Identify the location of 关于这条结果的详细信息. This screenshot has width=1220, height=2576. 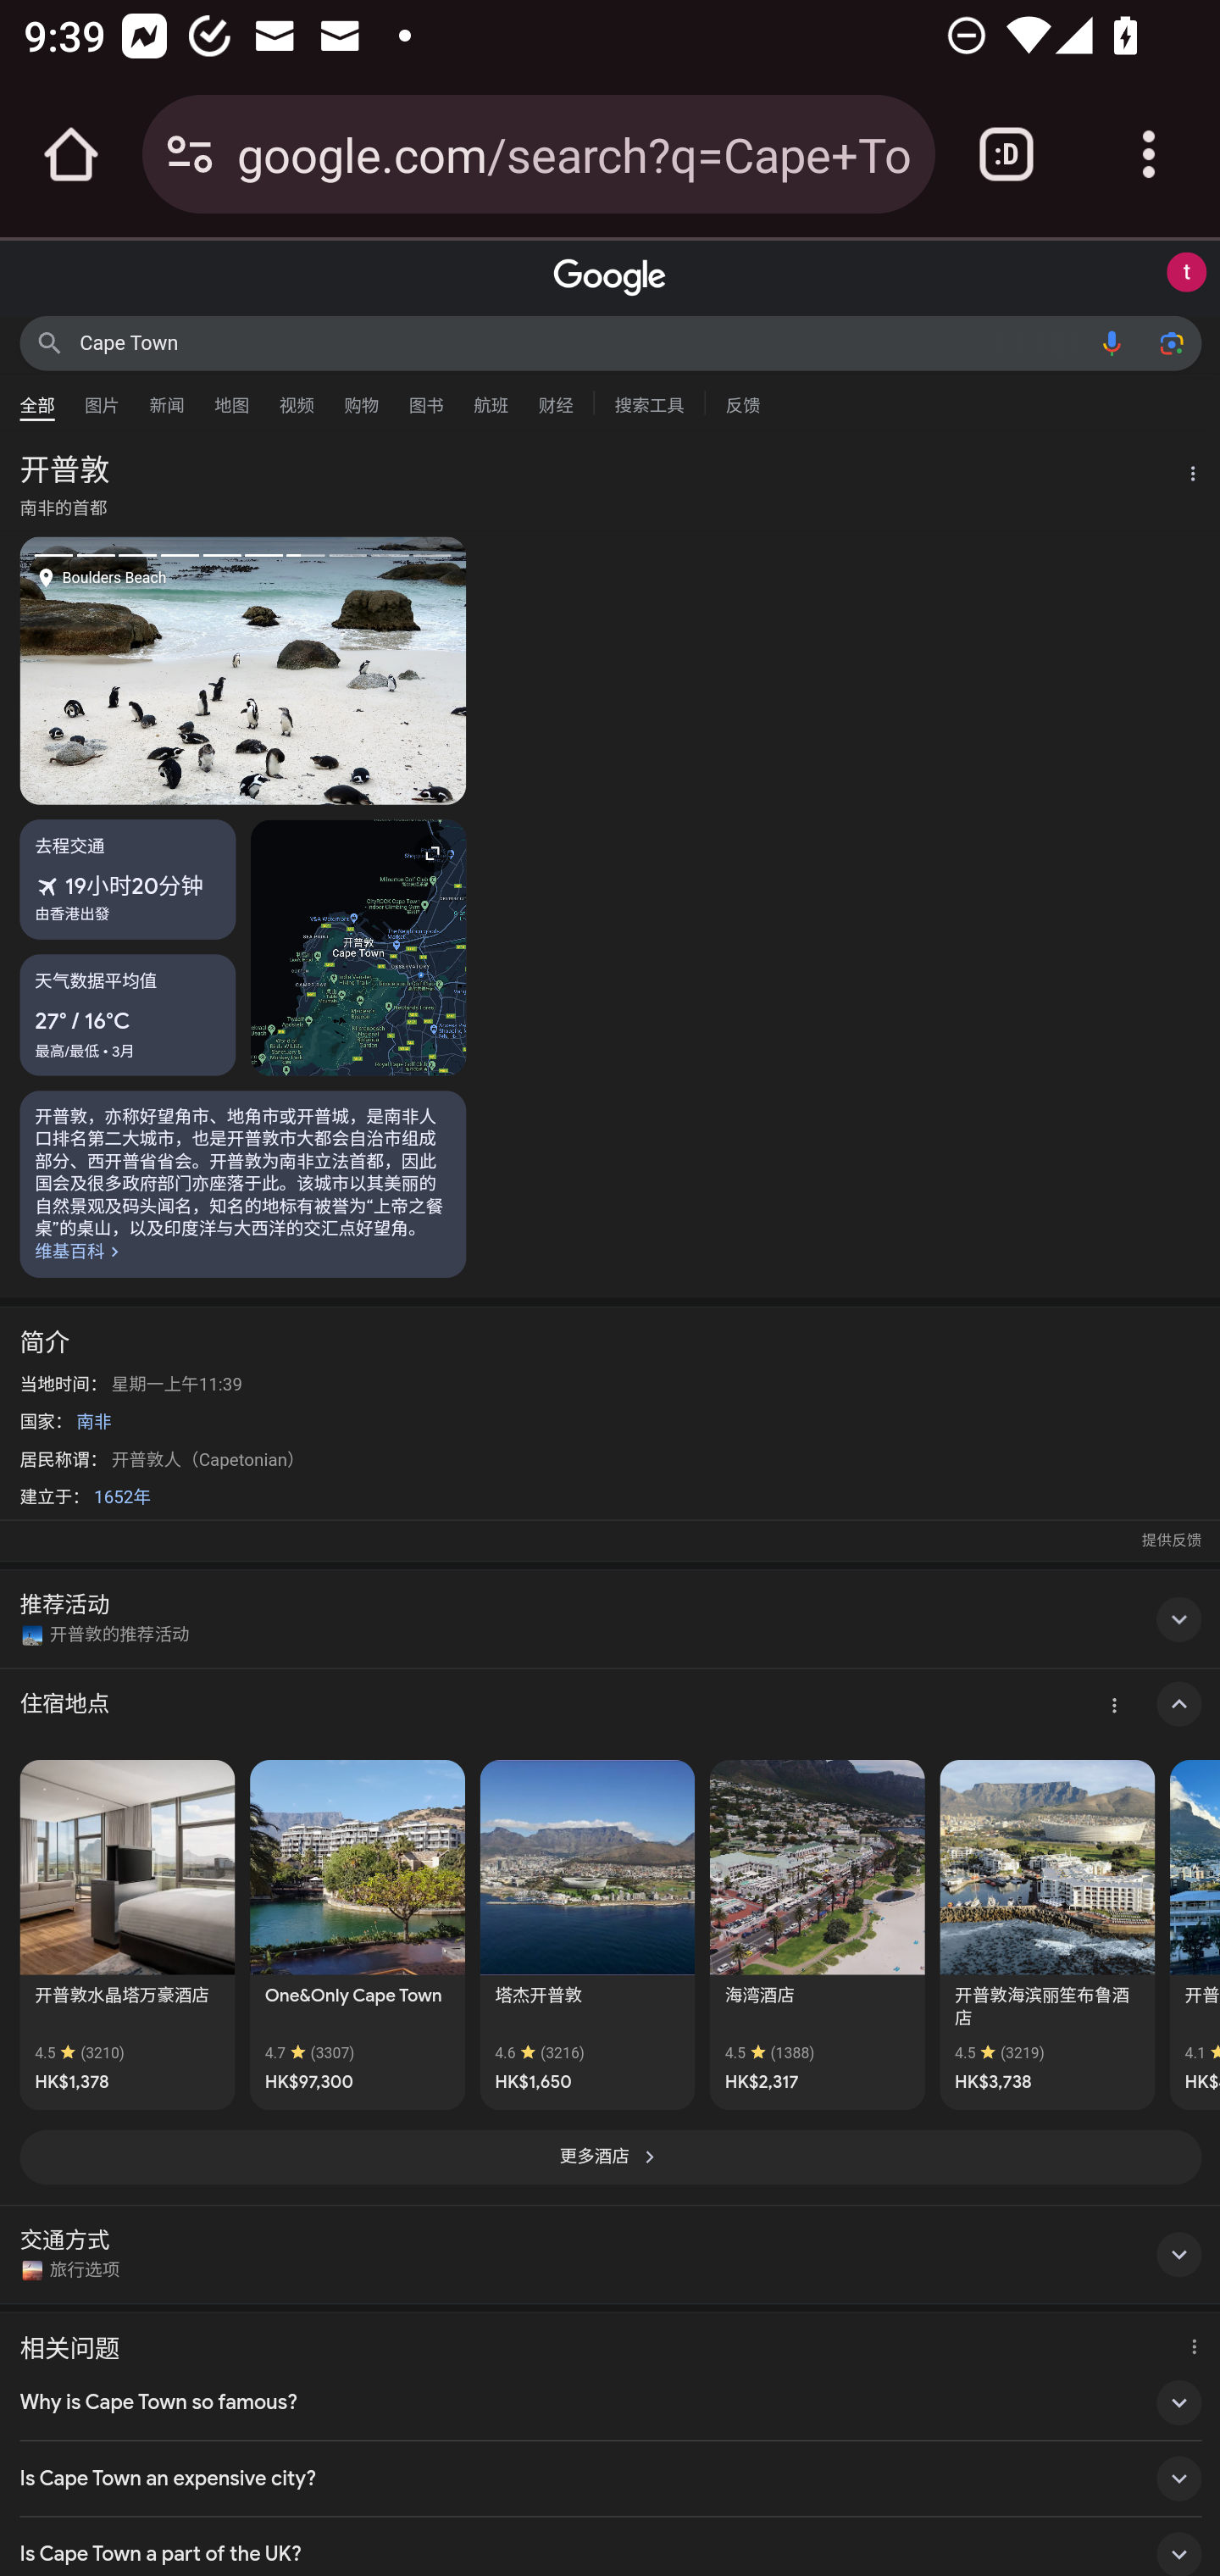
(1189, 2342).